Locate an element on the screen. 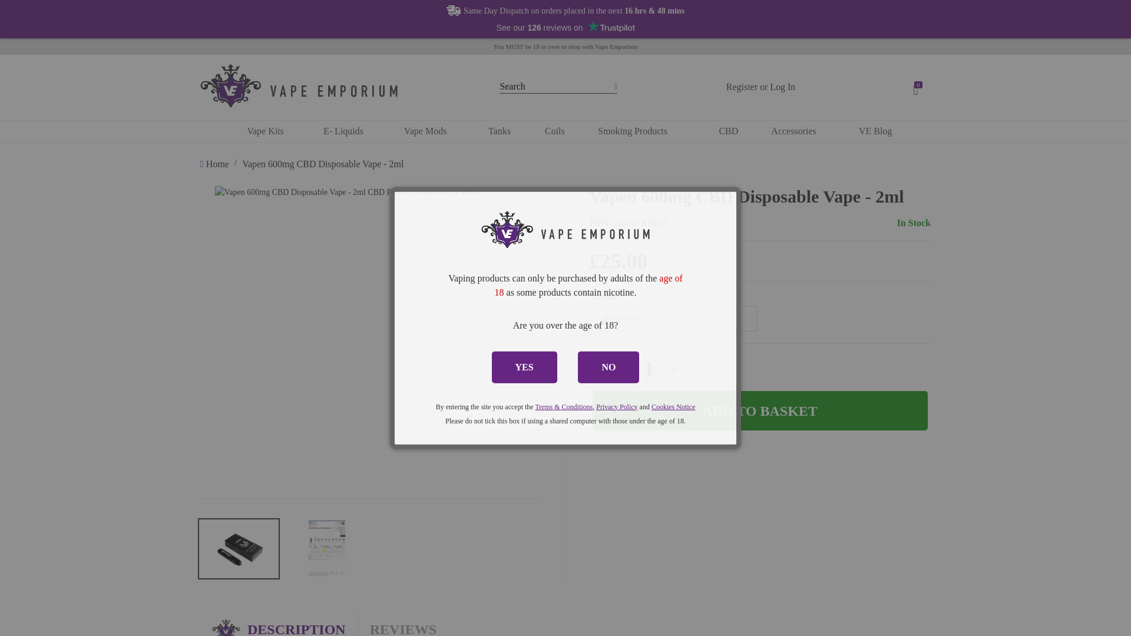 The width and height of the screenshot is (1131, 636). E- Liquids is located at coordinates (343, 131).